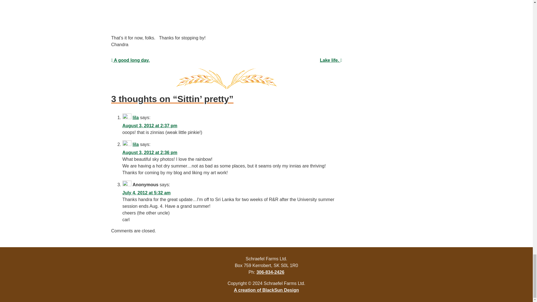 The image size is (537, 302). I want to click on August 3, 2012 at 2:37 pm, so click(150, 125).